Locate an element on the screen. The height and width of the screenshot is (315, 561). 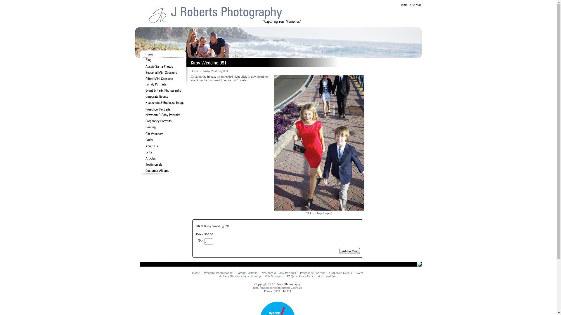
Kirby Wedding 091 is located at coordinates (319, 209).